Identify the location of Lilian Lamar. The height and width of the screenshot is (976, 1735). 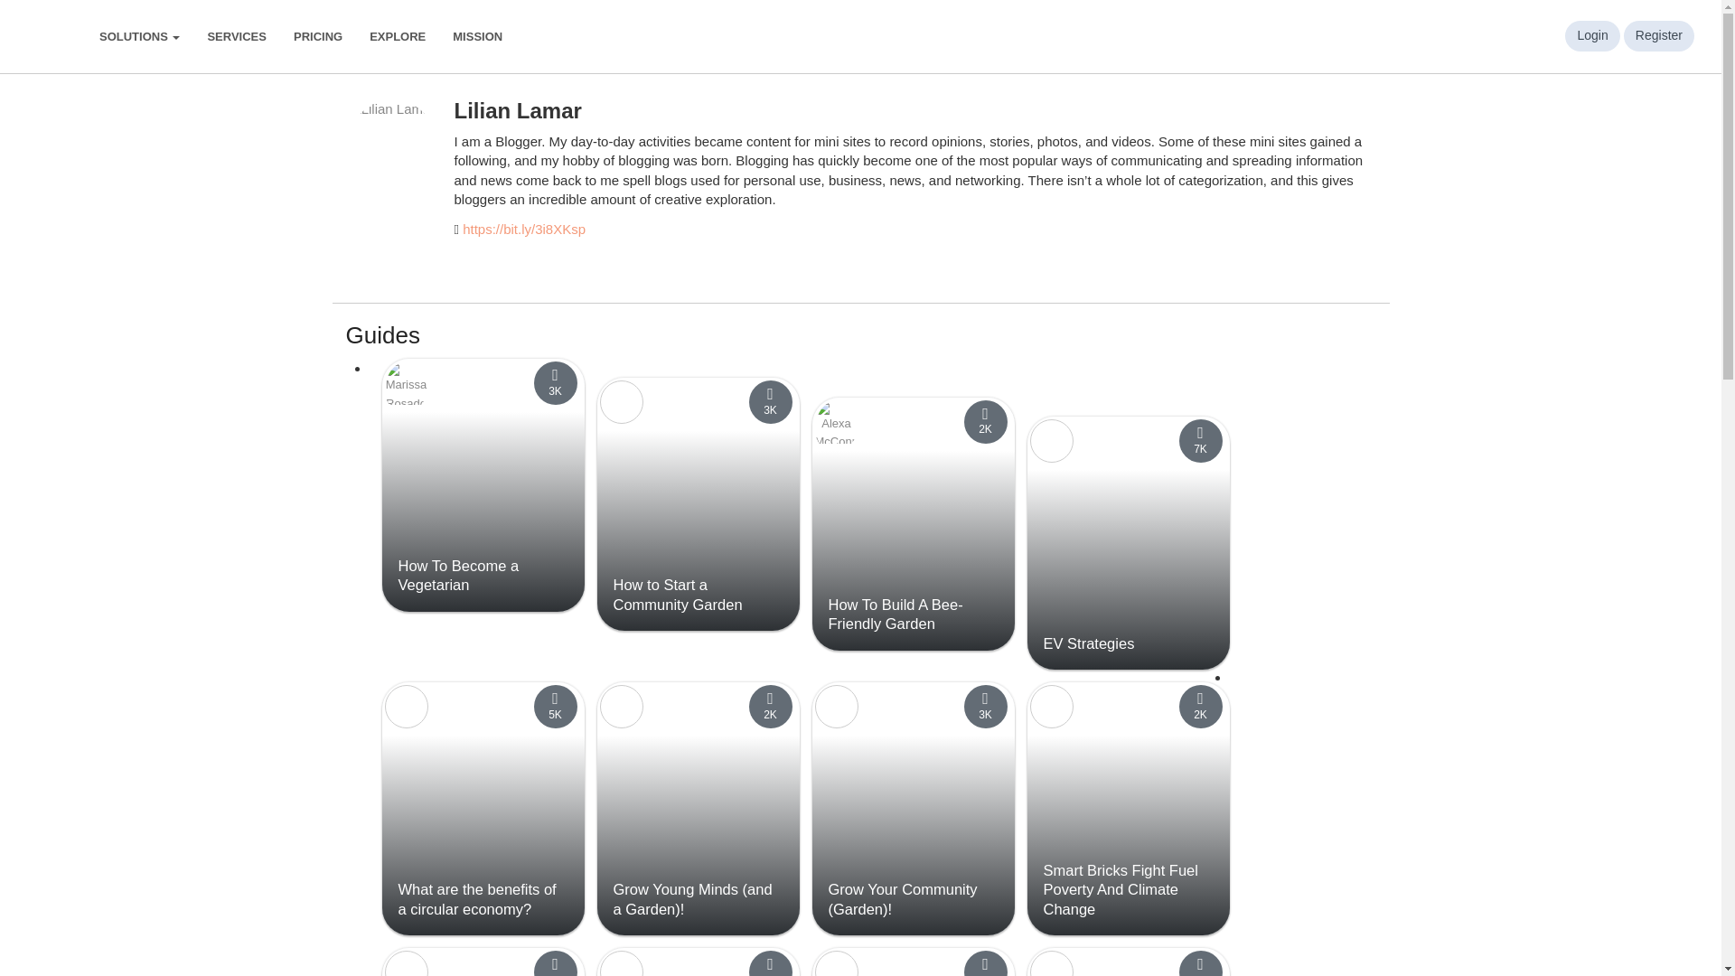
(390, 145).